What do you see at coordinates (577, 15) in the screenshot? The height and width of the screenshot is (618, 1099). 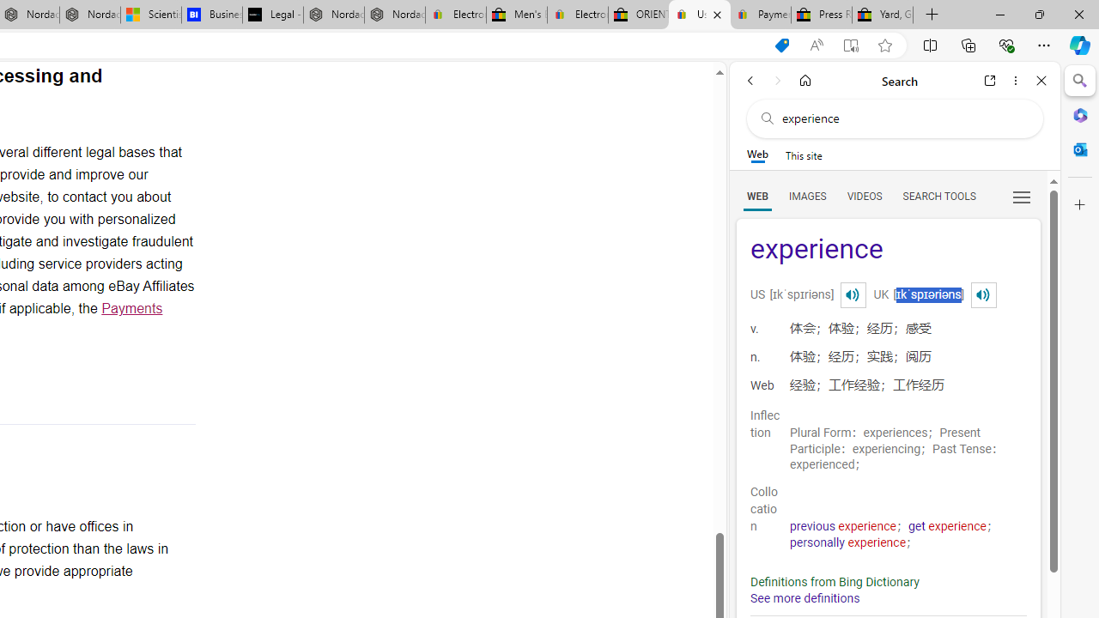 I see `Electronics, Cars, Fashion, Collectibles & More | eBay` at bounding box center [577, 15].